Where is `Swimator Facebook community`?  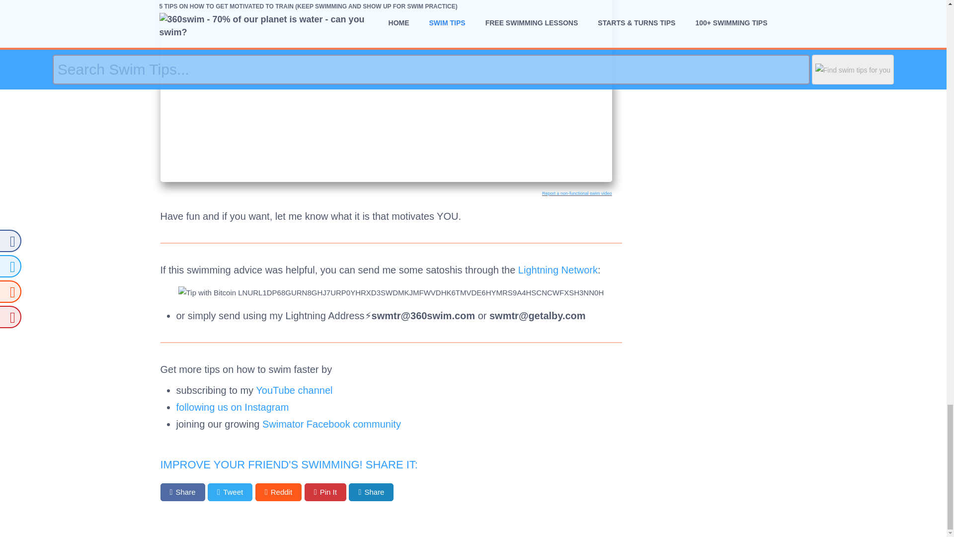
Swimator Facebook community is located at coordinates (331, 424).